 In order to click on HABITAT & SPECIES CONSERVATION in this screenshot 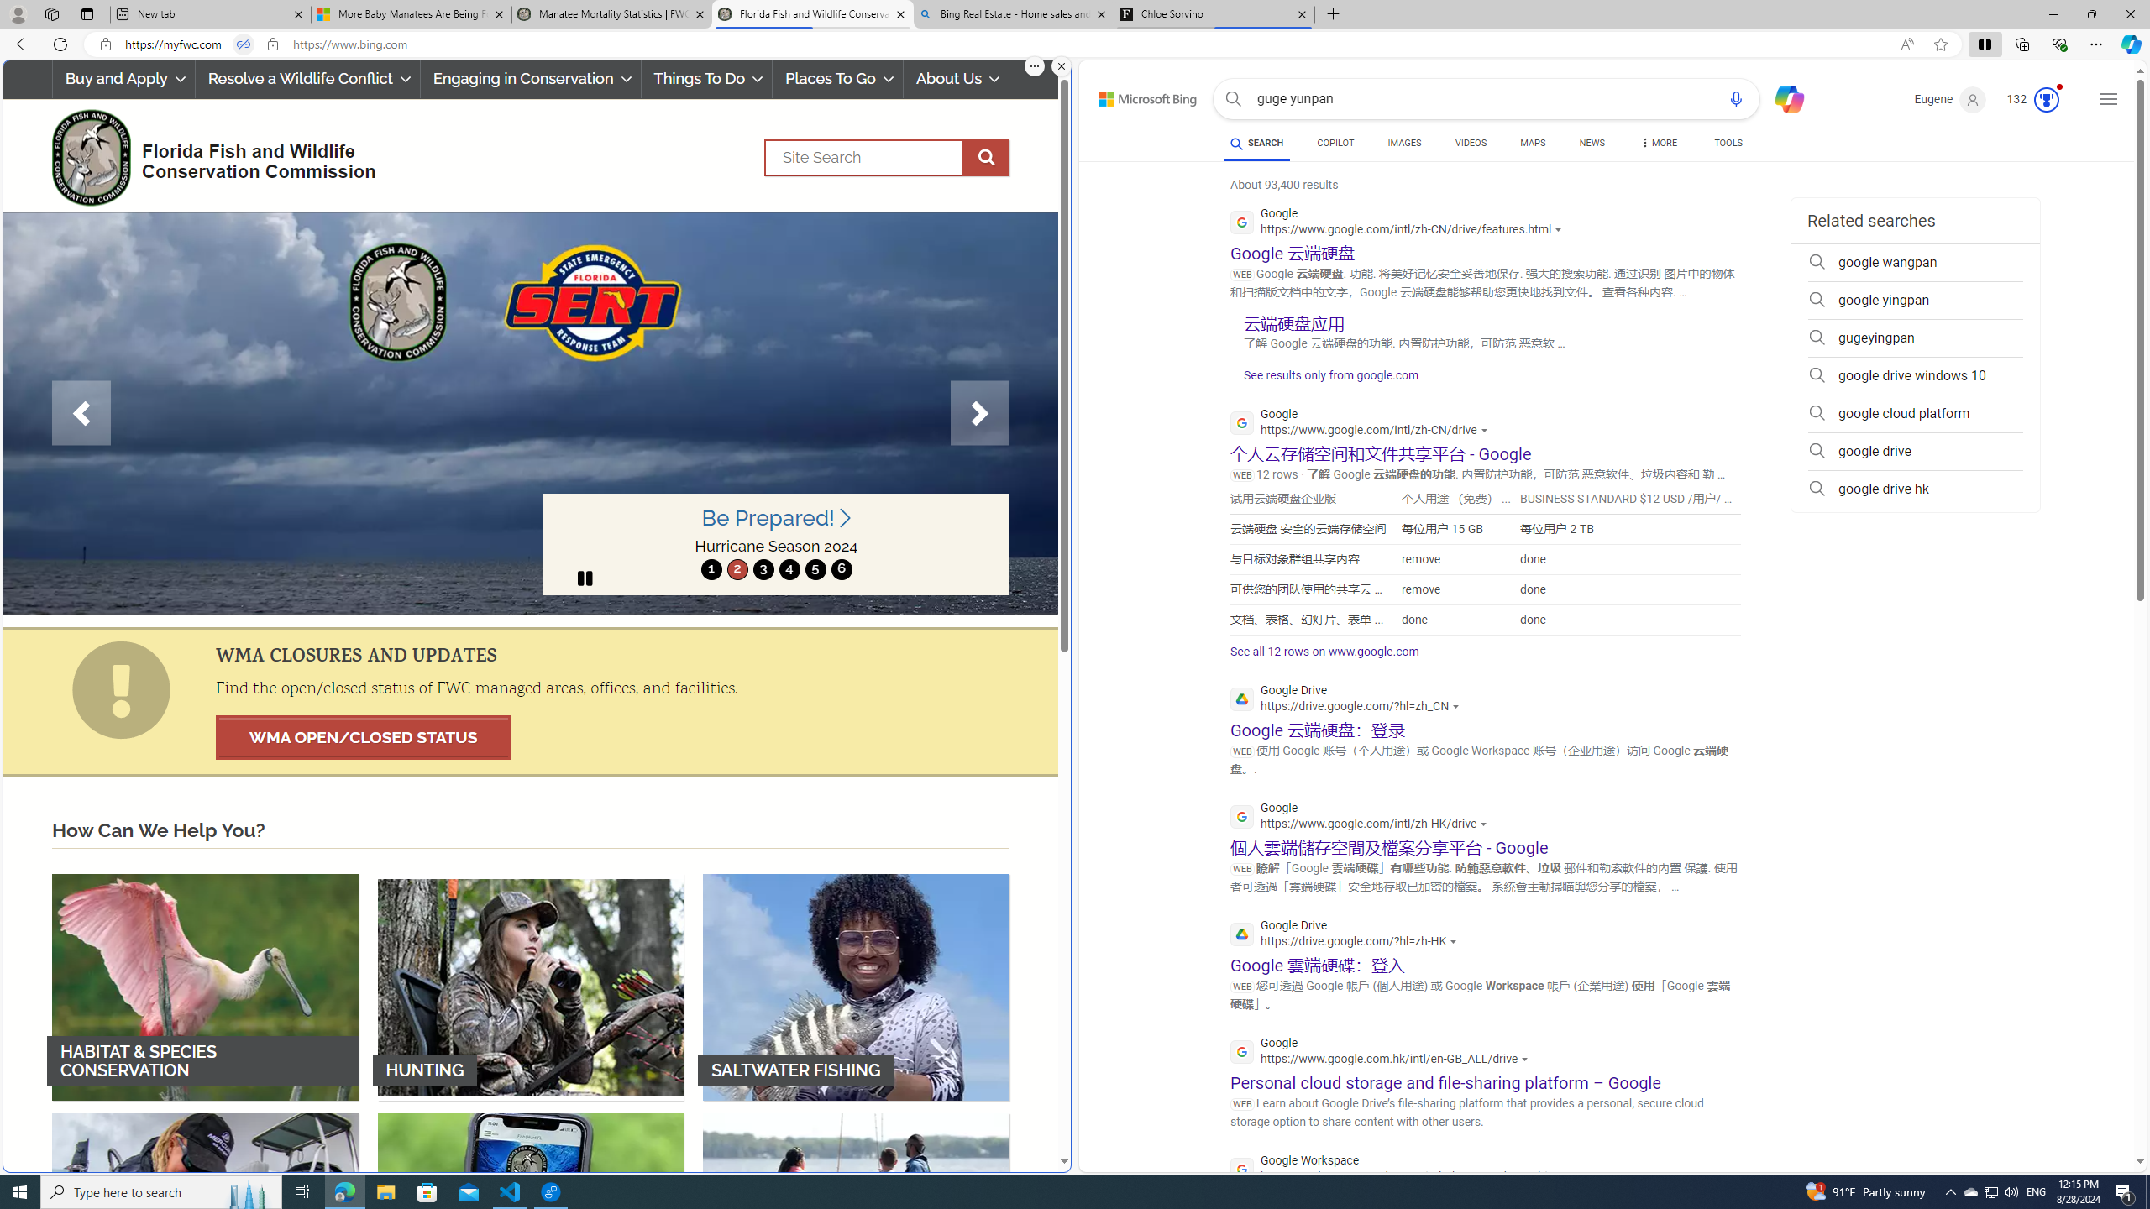, I will do `click(205, 986)`.